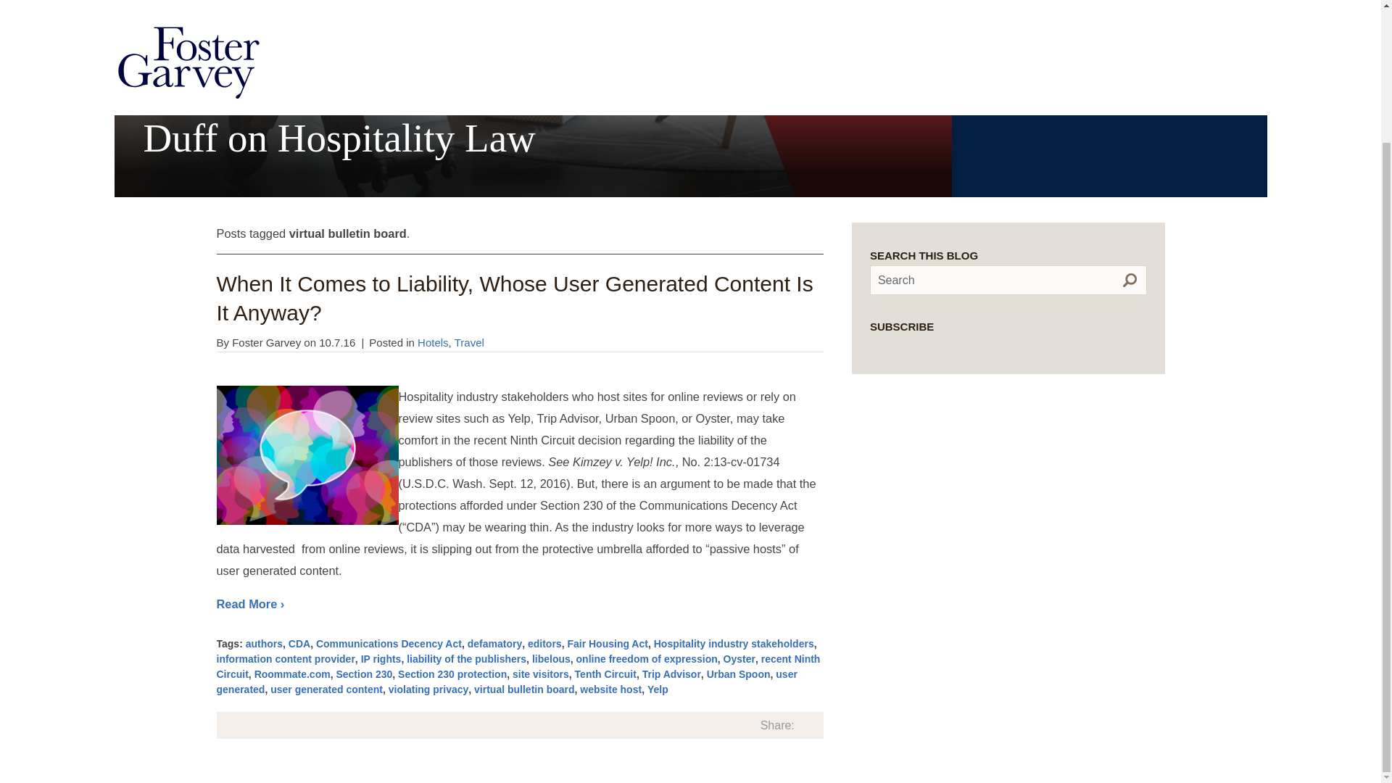 The width and height of the screenshot is (1392, 783). Describe the element at coordinates (734, 644) in the screenshot. I see `Hospitality industry stakeholders` at that location.